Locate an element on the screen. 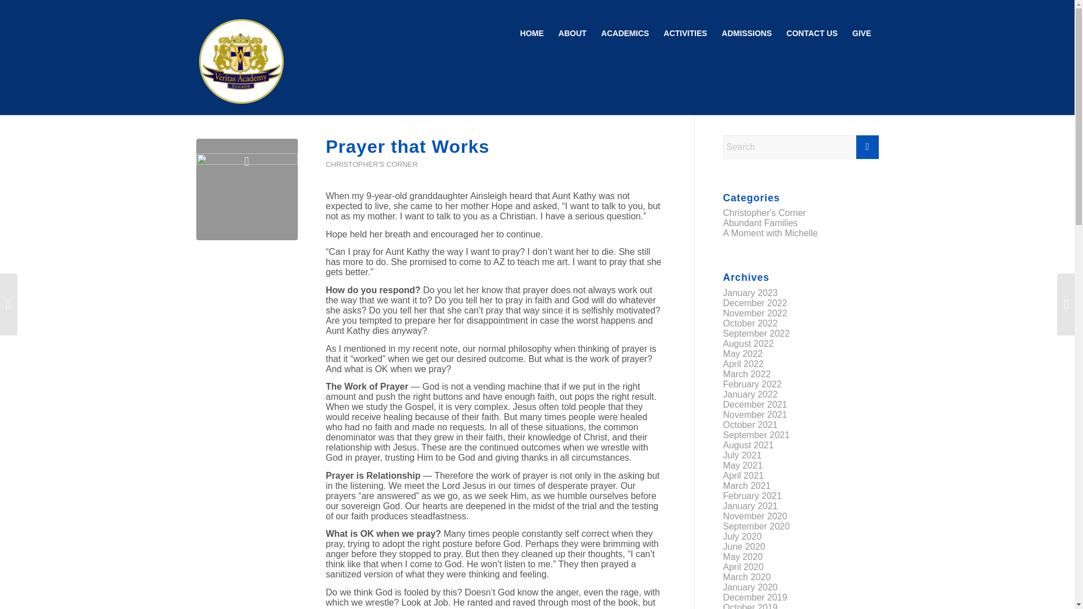  HOME is located at coordinates (531, 33).